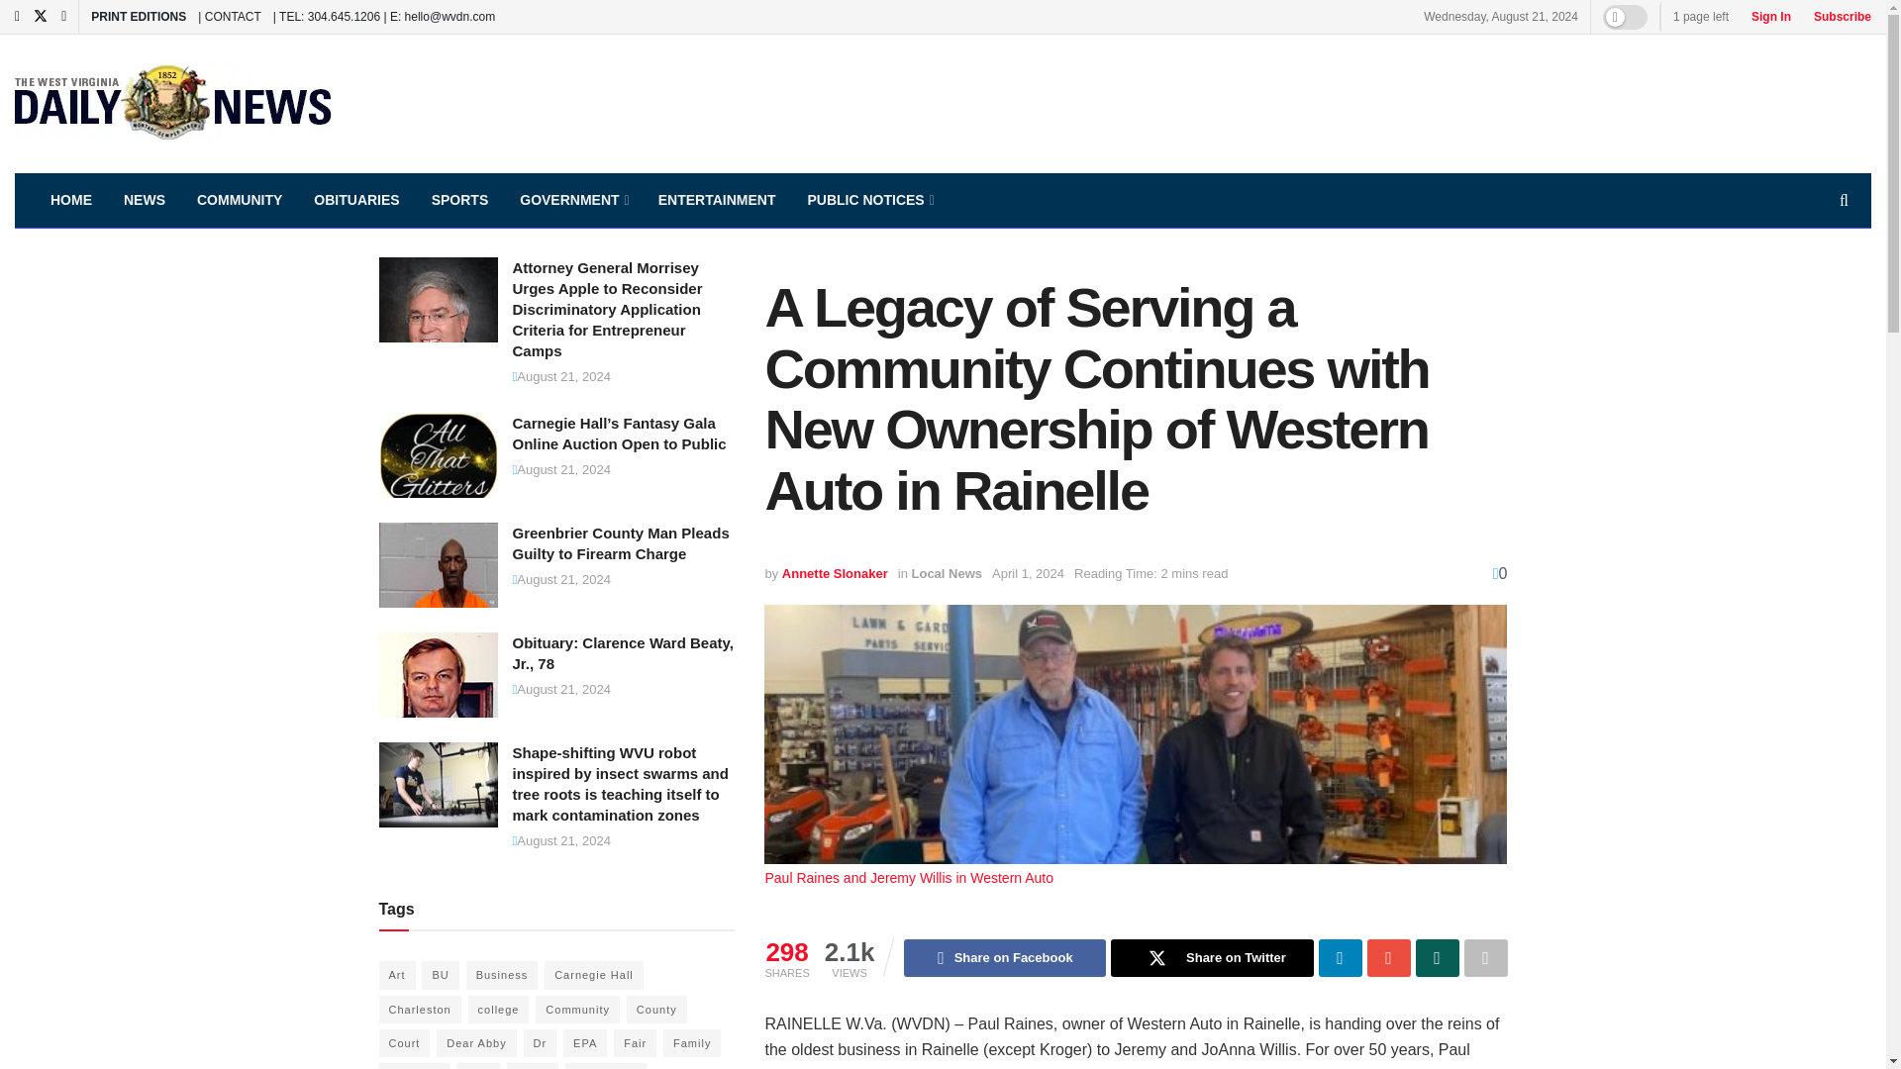  What do you see at coordinates (1838, 16) in the screenshot?
I see `Subscribe` at bounding box center [1838, 16].